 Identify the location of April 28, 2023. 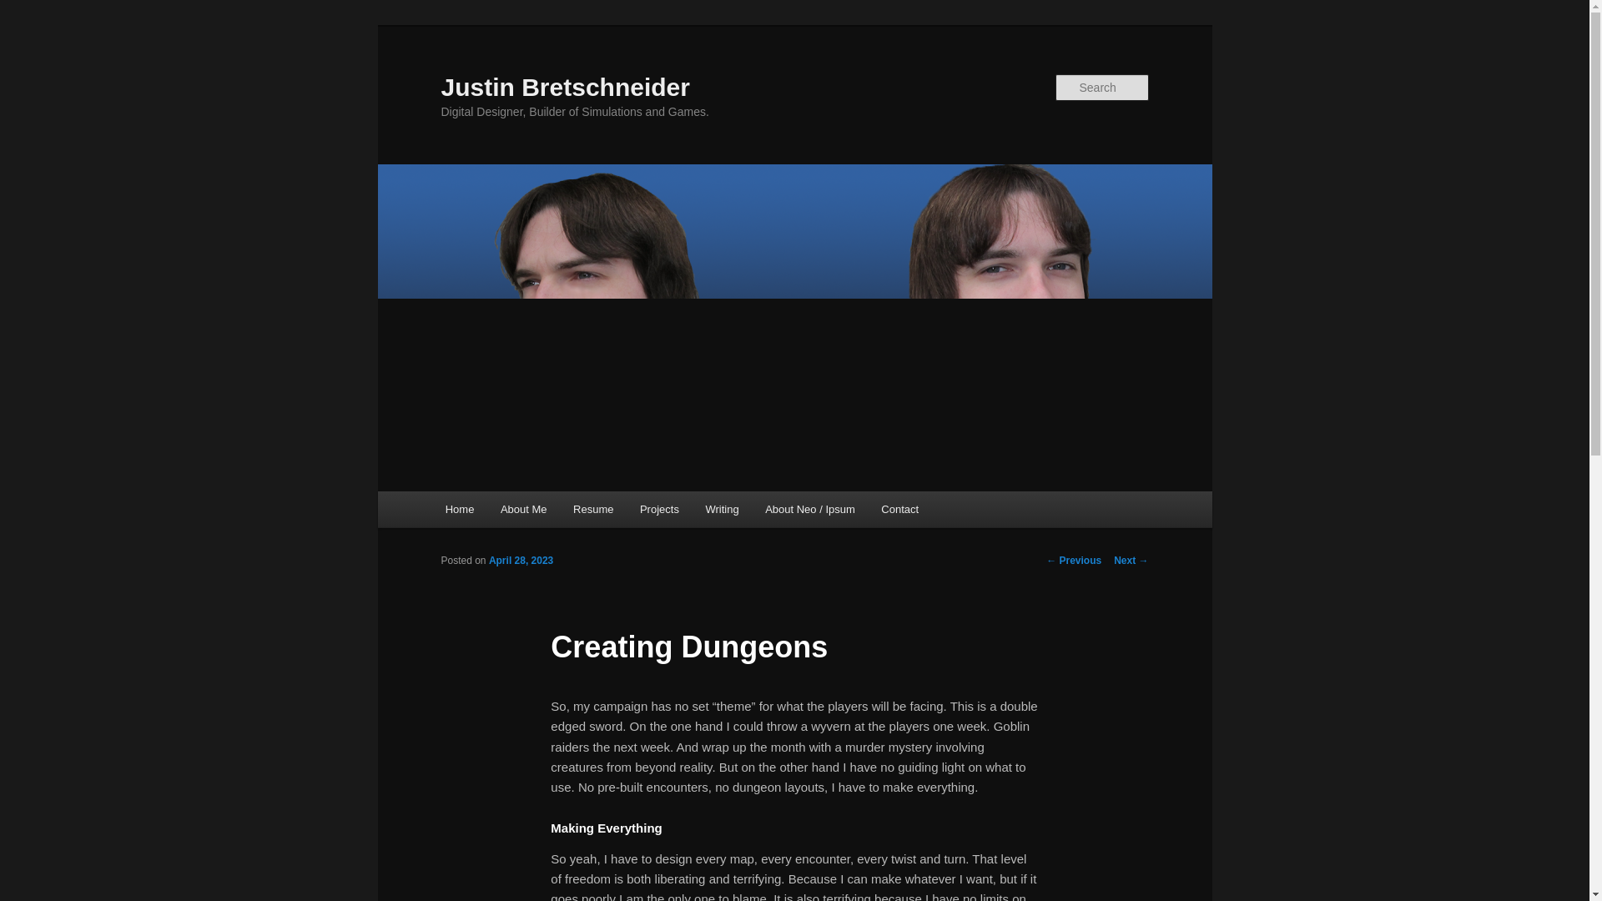
(521, 561).